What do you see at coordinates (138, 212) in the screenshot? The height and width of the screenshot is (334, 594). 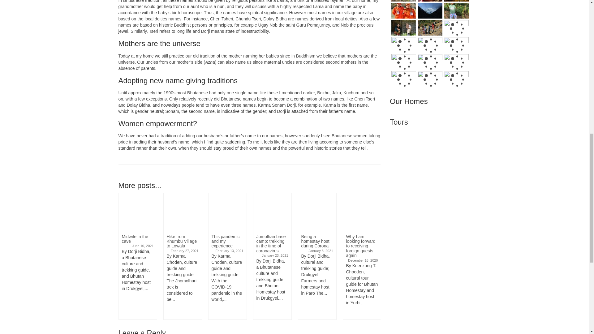 I see `Midwife in the cave` at bounding box center [138, 212].